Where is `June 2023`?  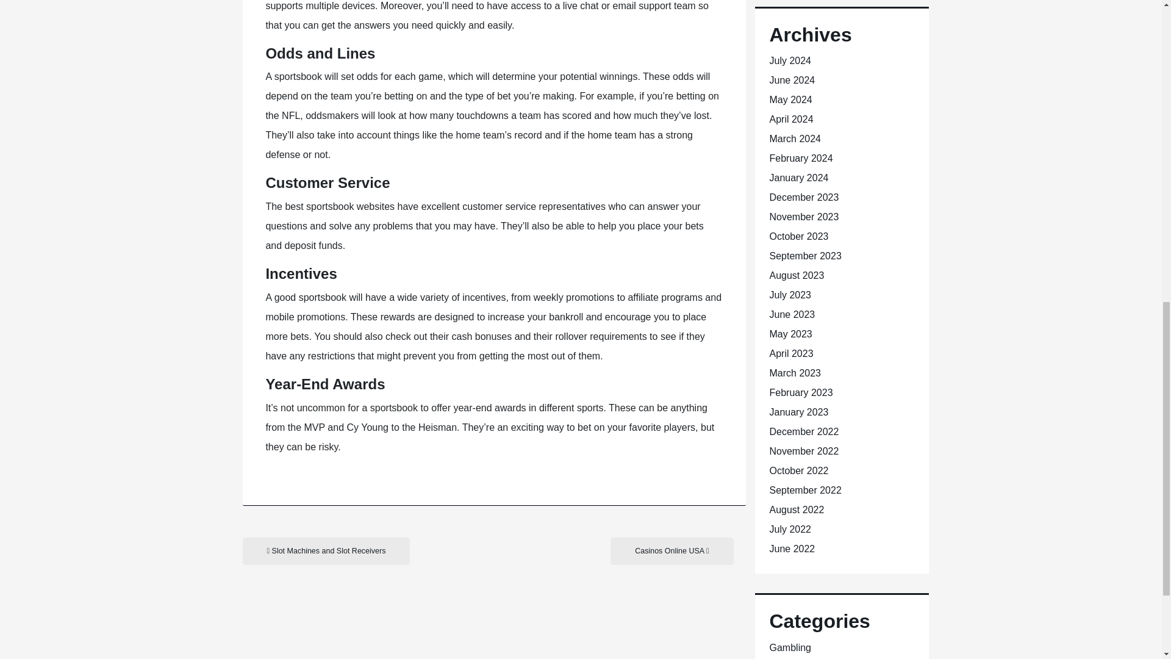 June 2023 is located at coordinates (792, 314).